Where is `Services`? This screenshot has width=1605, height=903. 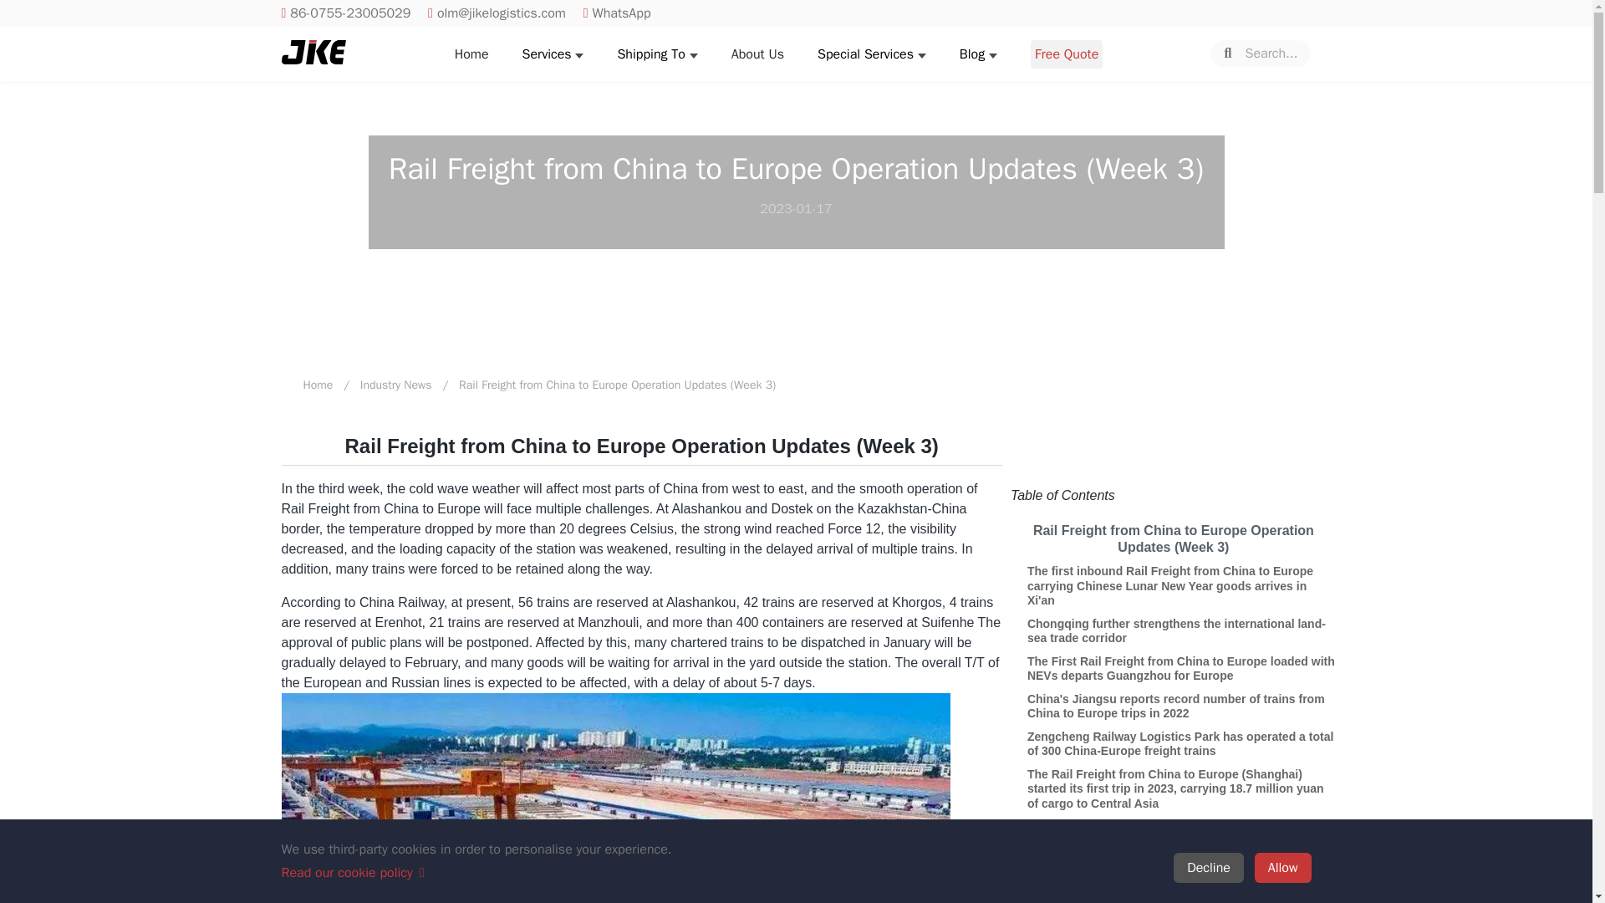
Services is located at coordinates (547, 54).